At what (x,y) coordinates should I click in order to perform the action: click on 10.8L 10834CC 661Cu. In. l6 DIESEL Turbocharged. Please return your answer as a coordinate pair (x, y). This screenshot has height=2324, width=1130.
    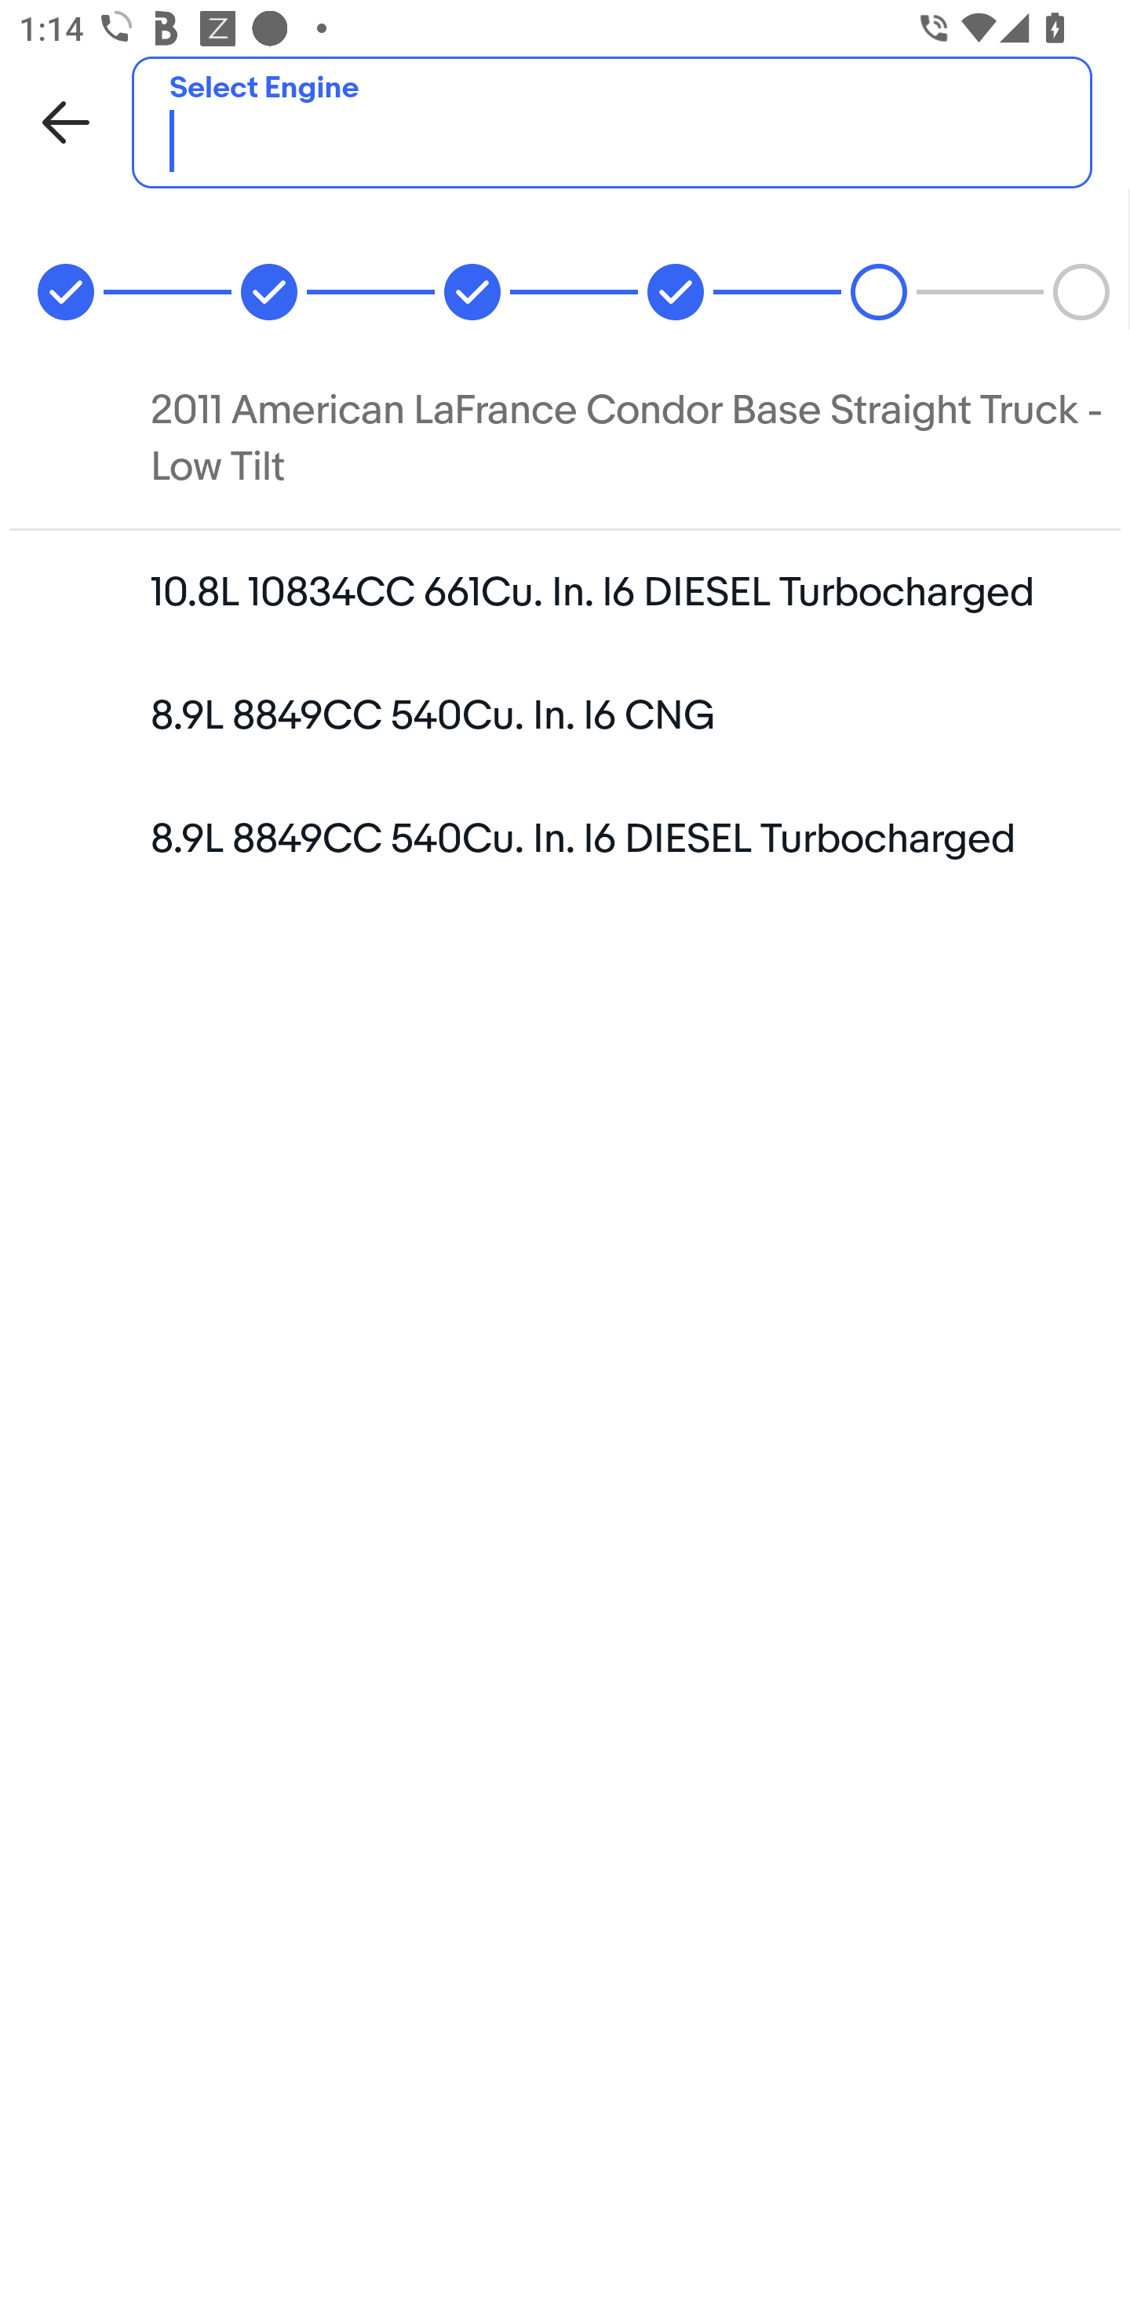
    Looking at the image, I should click on (565, 590).